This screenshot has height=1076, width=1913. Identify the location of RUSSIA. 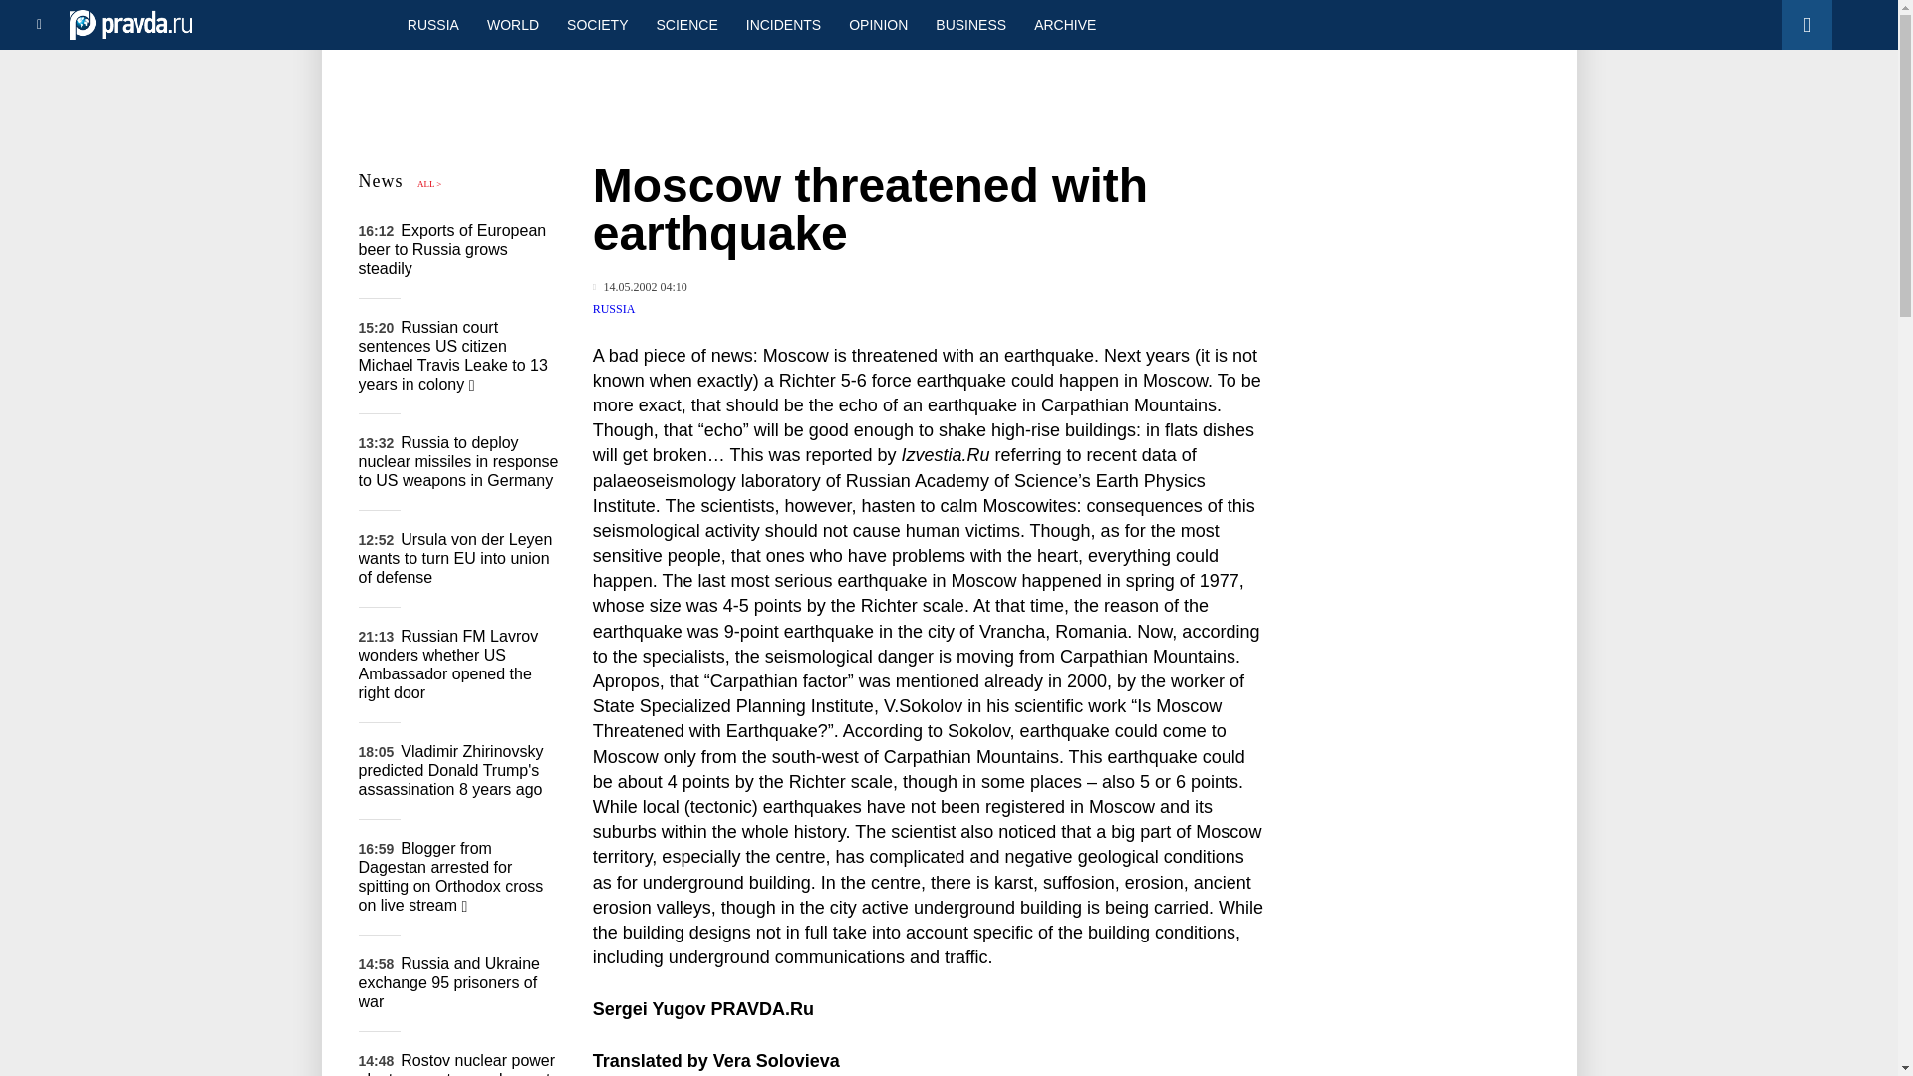
(432, 24).